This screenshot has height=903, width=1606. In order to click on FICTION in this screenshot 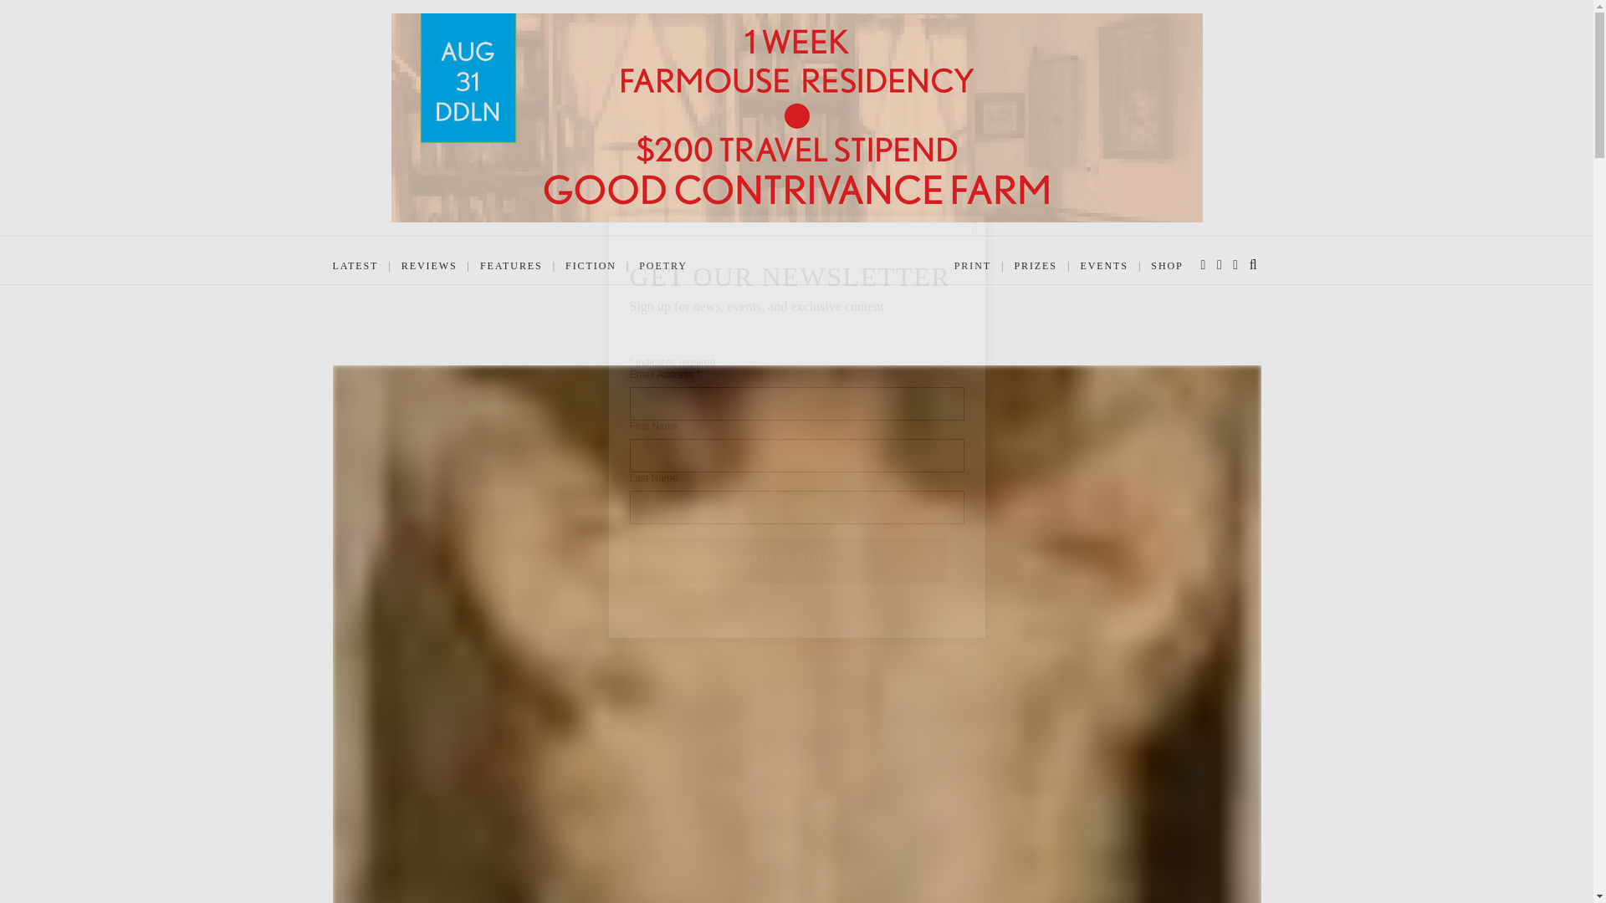, I will do `click(591, 266)`.